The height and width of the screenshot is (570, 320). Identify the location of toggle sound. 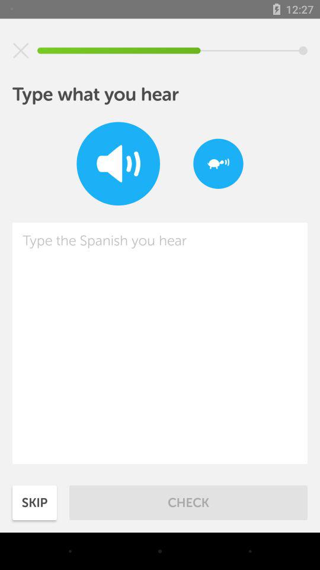
(119, 164).